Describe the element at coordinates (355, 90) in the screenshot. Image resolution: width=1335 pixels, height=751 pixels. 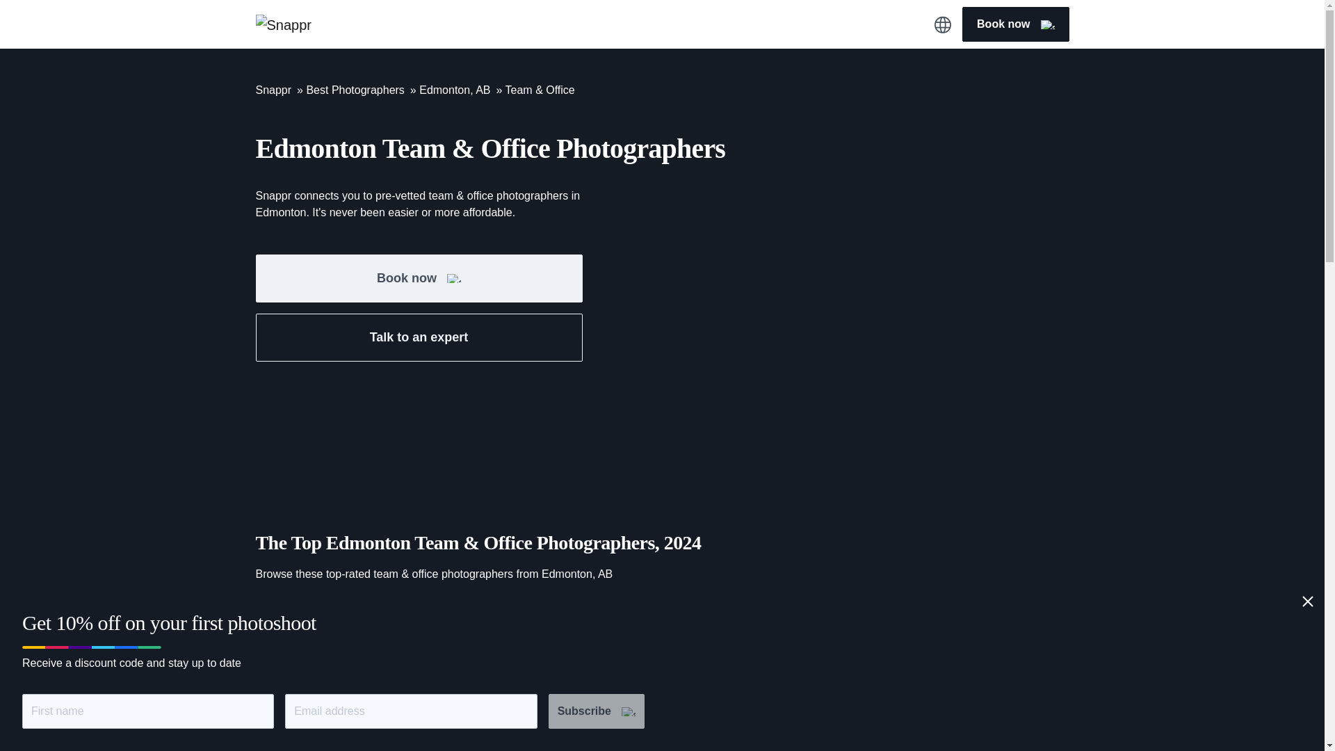
I see `Best Photographers` at that location.